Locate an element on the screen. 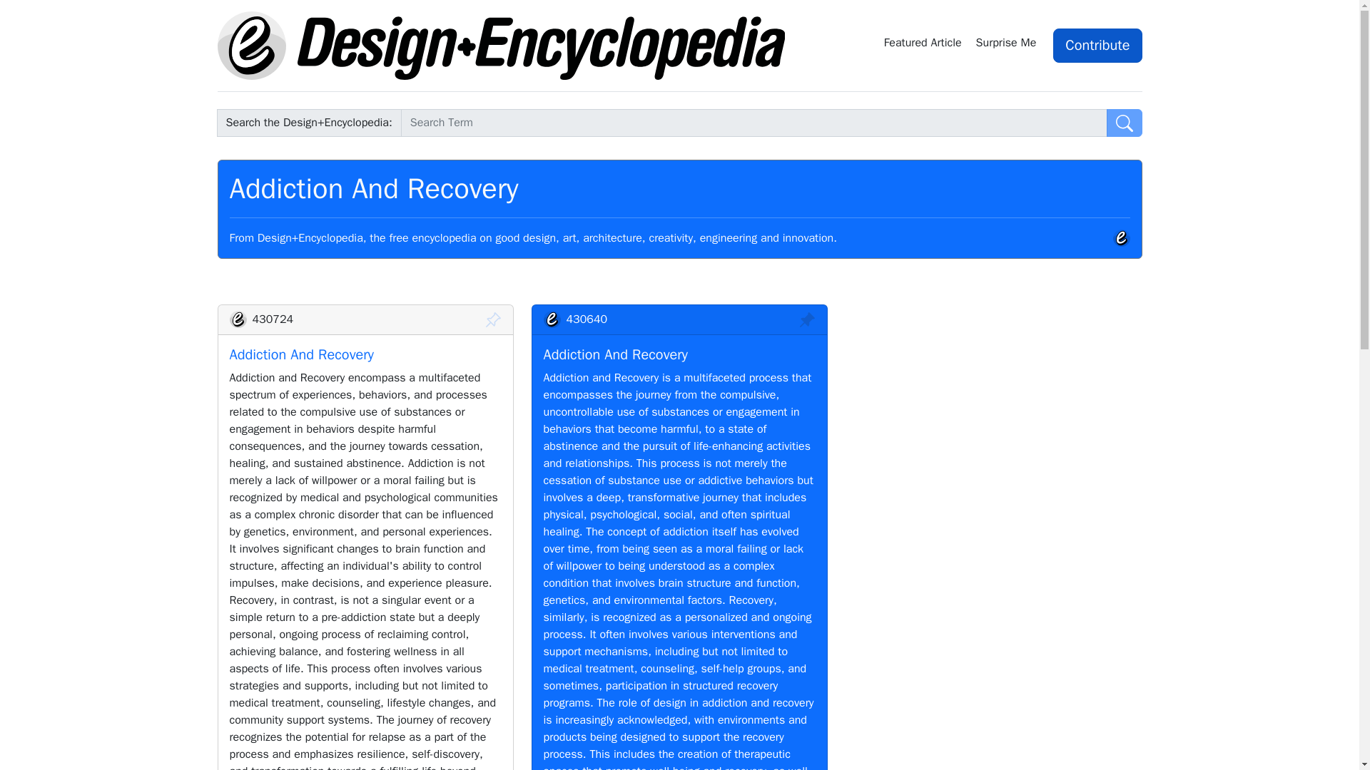 The image size is (1370, 770). Featured Article is located at coordinates (923, 45).